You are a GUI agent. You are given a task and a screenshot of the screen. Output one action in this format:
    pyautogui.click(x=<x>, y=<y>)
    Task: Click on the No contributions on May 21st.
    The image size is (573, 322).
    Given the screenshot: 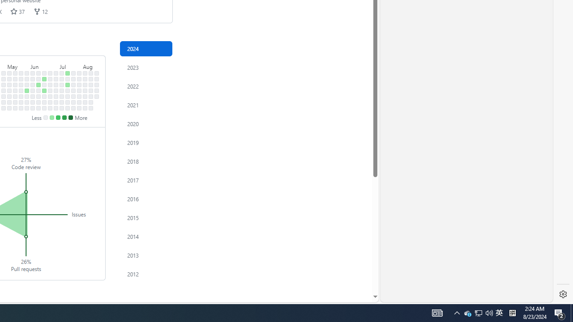 What is the action you would take?
    pyautogui.click(x=21, y=85)
    